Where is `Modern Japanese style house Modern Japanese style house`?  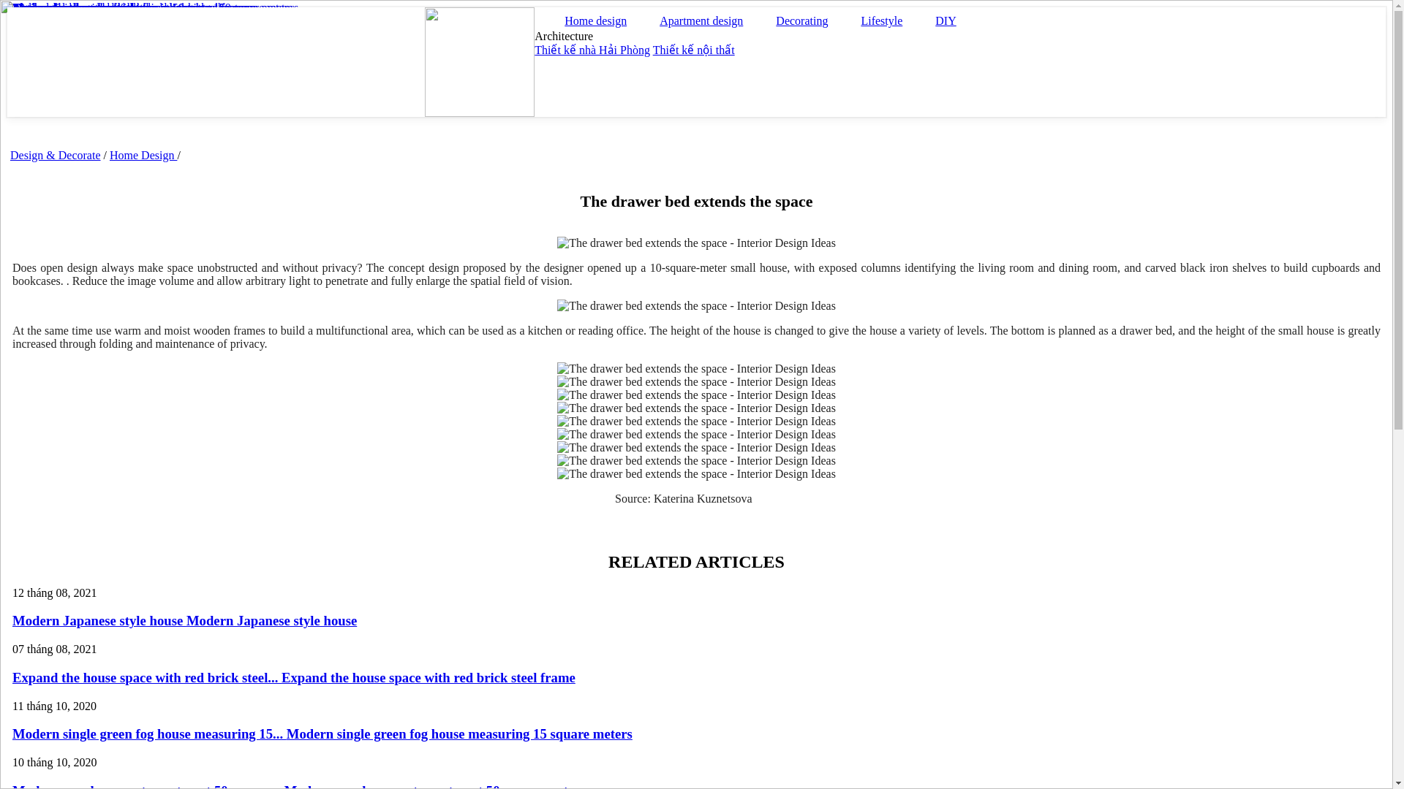
Modern Japanese style house Modern Japanese style house is located at coordinates (184, 620).